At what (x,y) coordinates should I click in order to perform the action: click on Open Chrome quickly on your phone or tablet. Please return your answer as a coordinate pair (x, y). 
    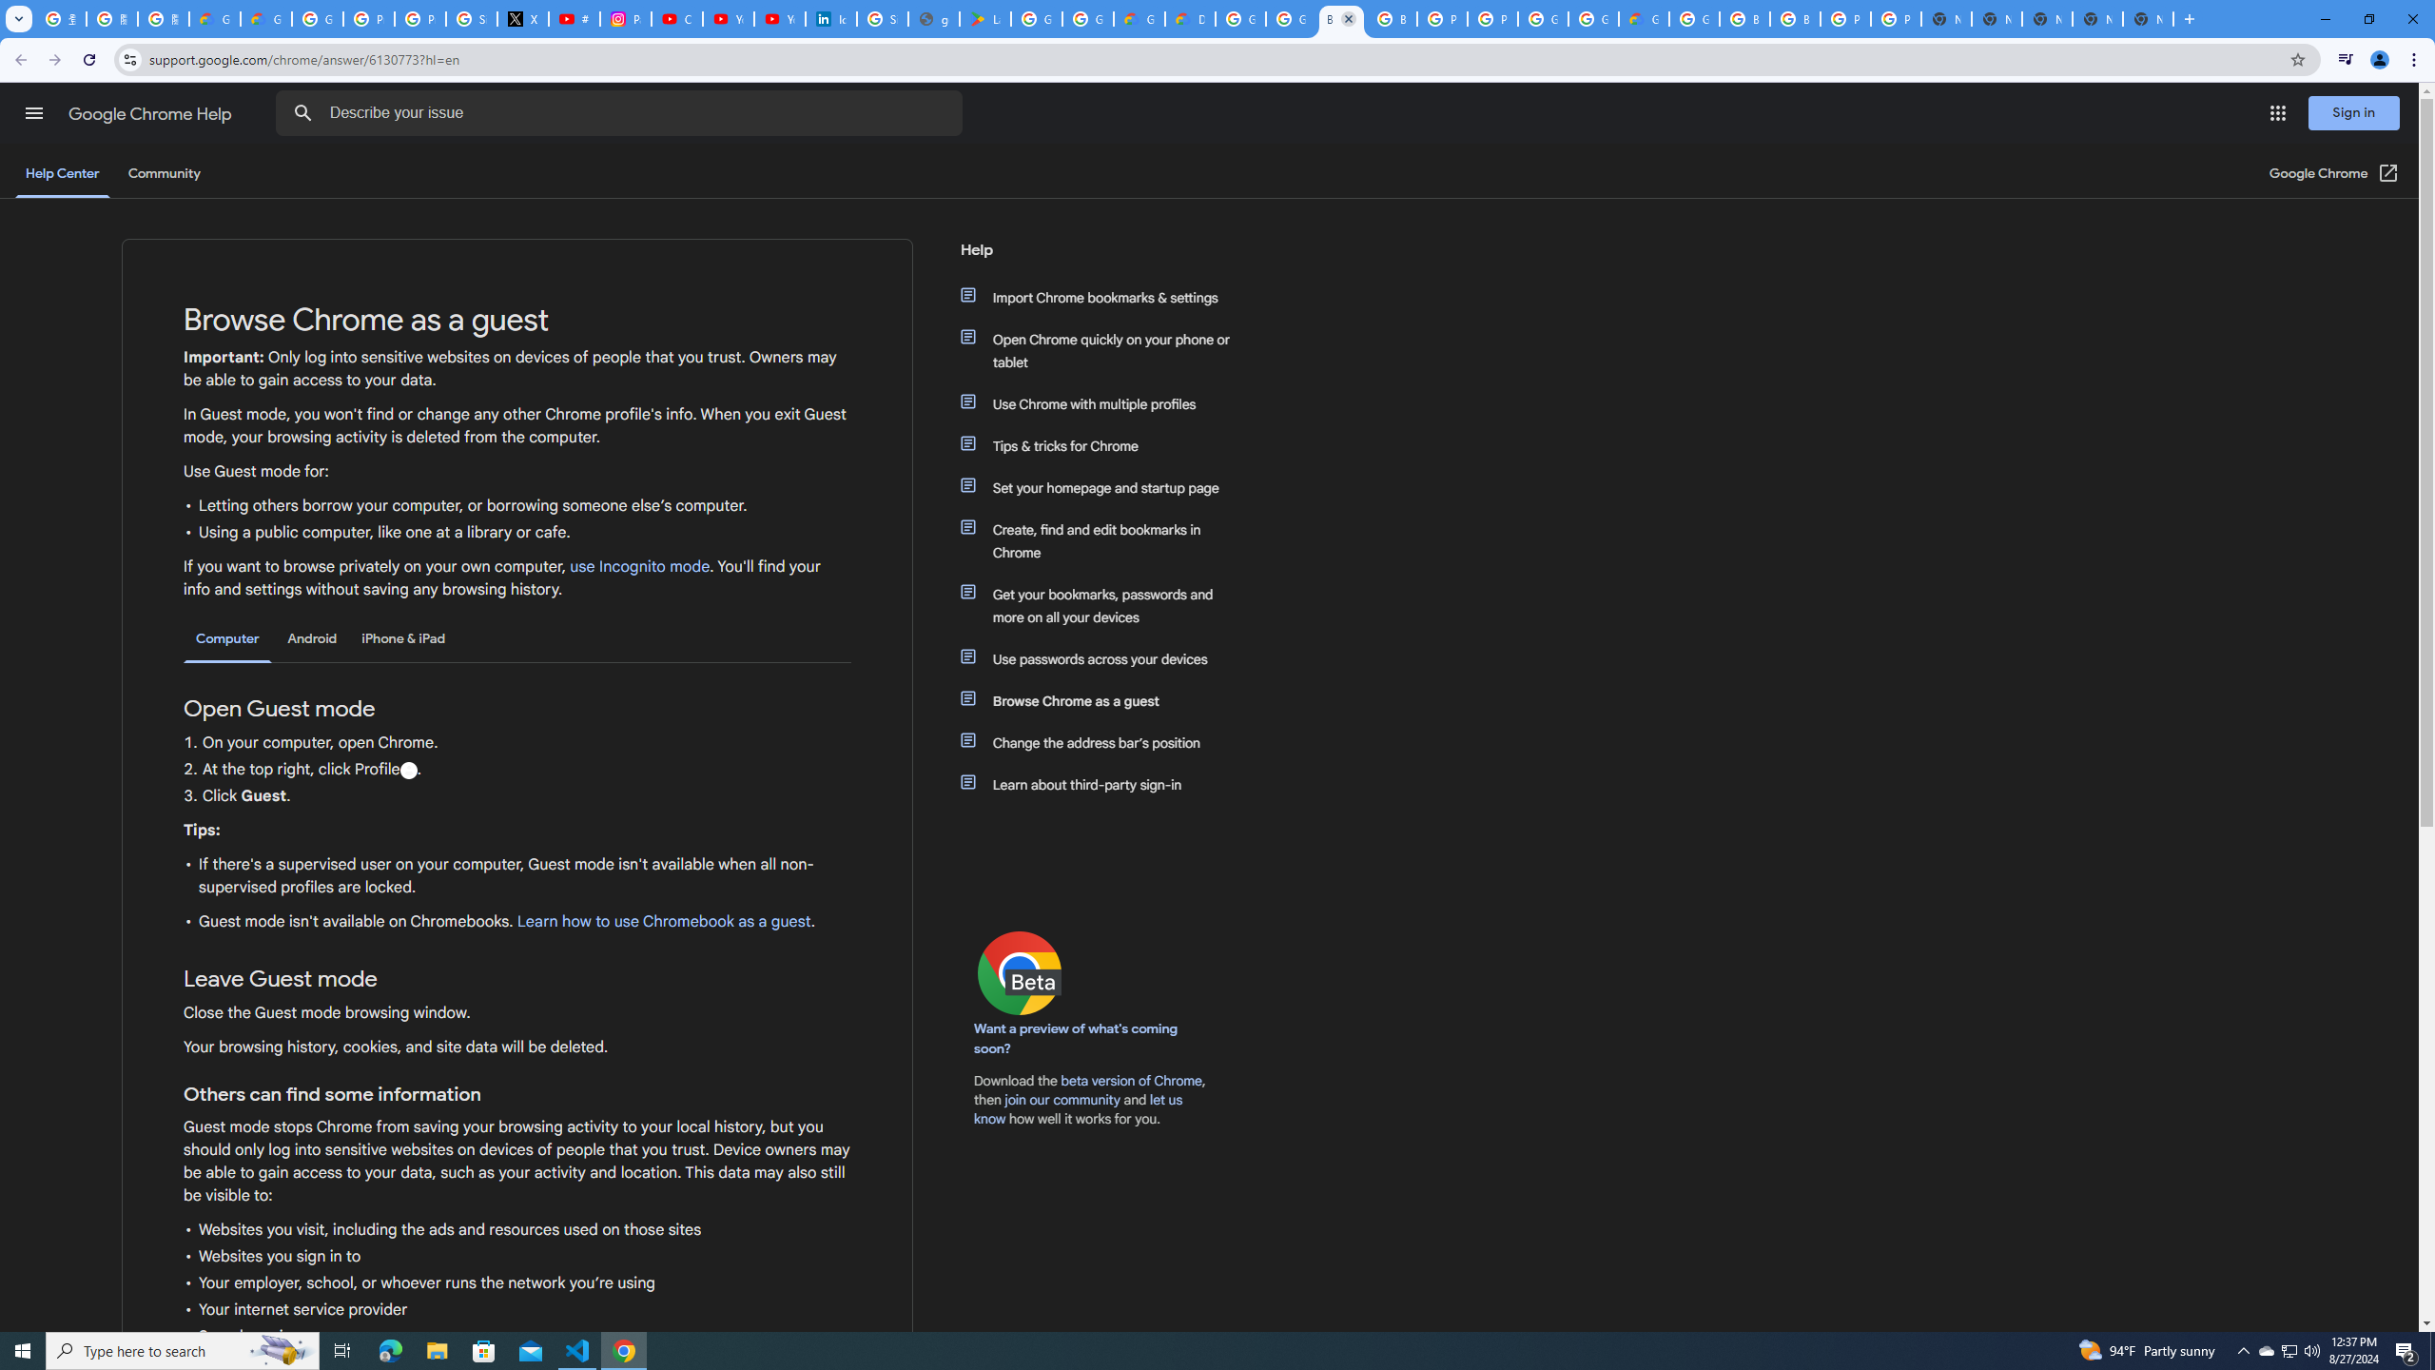
    Looking at the image, I should click on (1106, 351).